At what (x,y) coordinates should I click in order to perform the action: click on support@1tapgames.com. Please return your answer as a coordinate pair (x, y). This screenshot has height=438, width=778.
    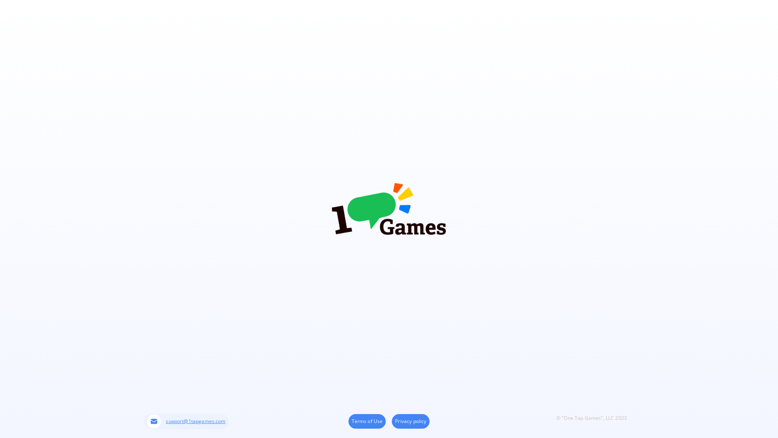
    Looking at the image, I should click on (186, 421).